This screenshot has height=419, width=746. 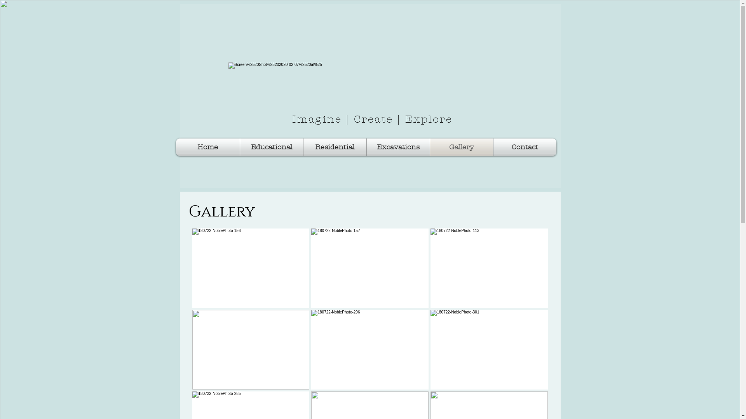 I want to click on Residential, so click(x=335, y=147).